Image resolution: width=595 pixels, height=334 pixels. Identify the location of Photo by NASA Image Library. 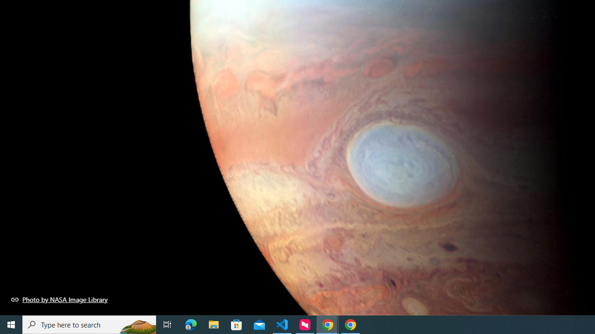
(59, 299).